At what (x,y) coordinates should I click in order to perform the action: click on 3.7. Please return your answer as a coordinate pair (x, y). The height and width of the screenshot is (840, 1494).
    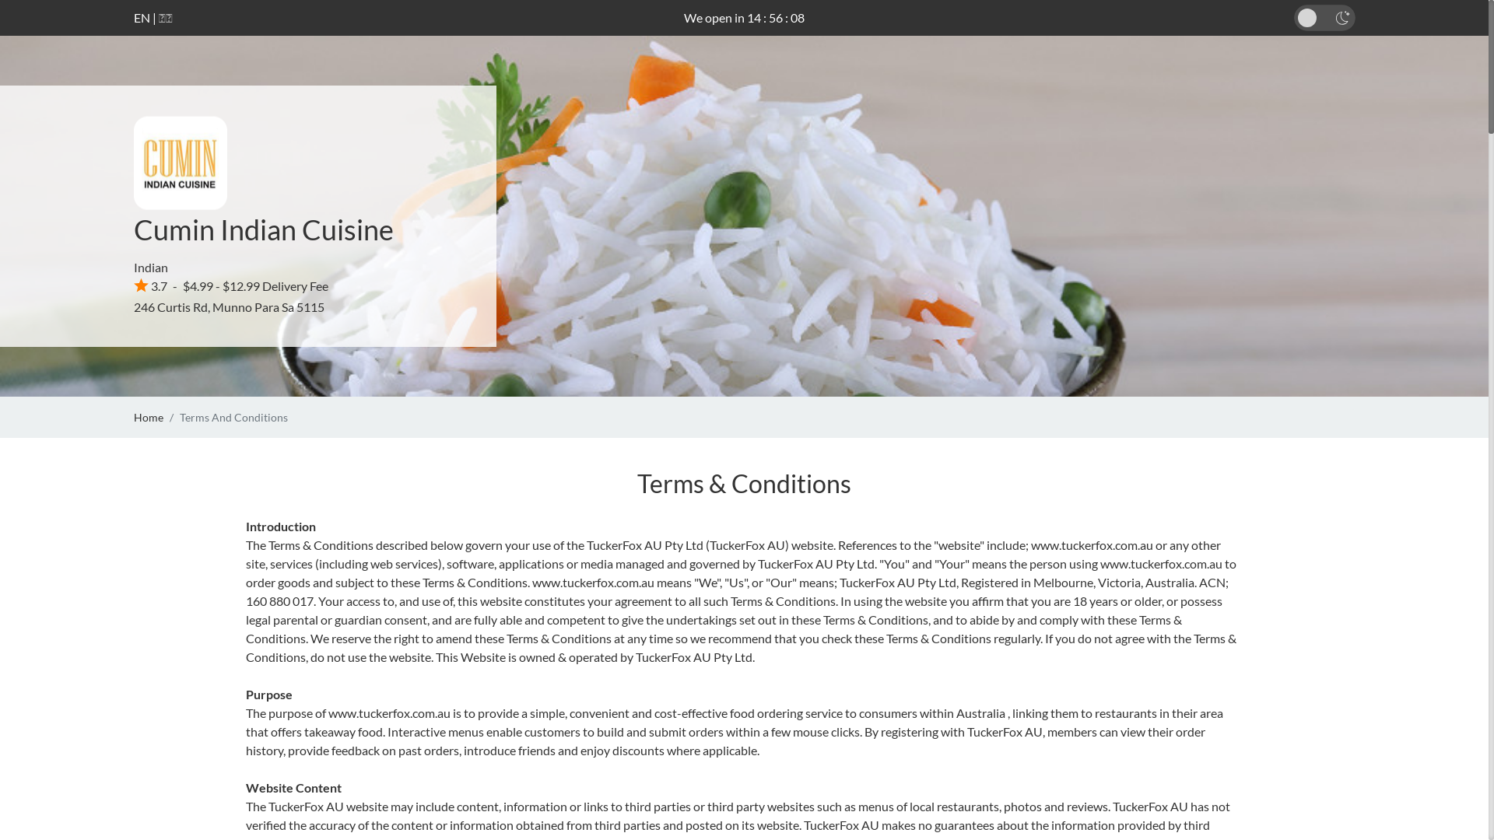
    Looking at the image, I should click on (151, 286).